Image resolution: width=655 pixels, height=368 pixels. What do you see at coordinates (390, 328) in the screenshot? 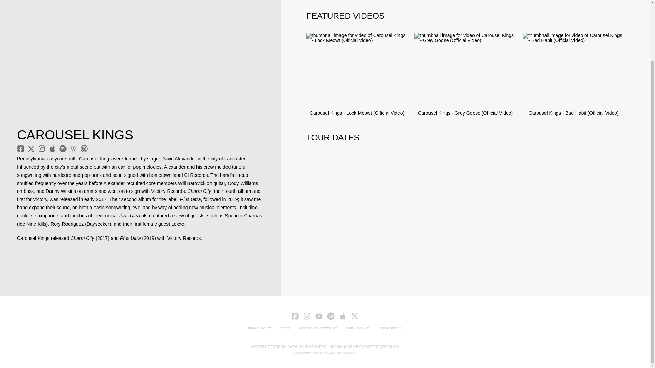
I see `REFUND POLICY` at bounding box center [390, 328].